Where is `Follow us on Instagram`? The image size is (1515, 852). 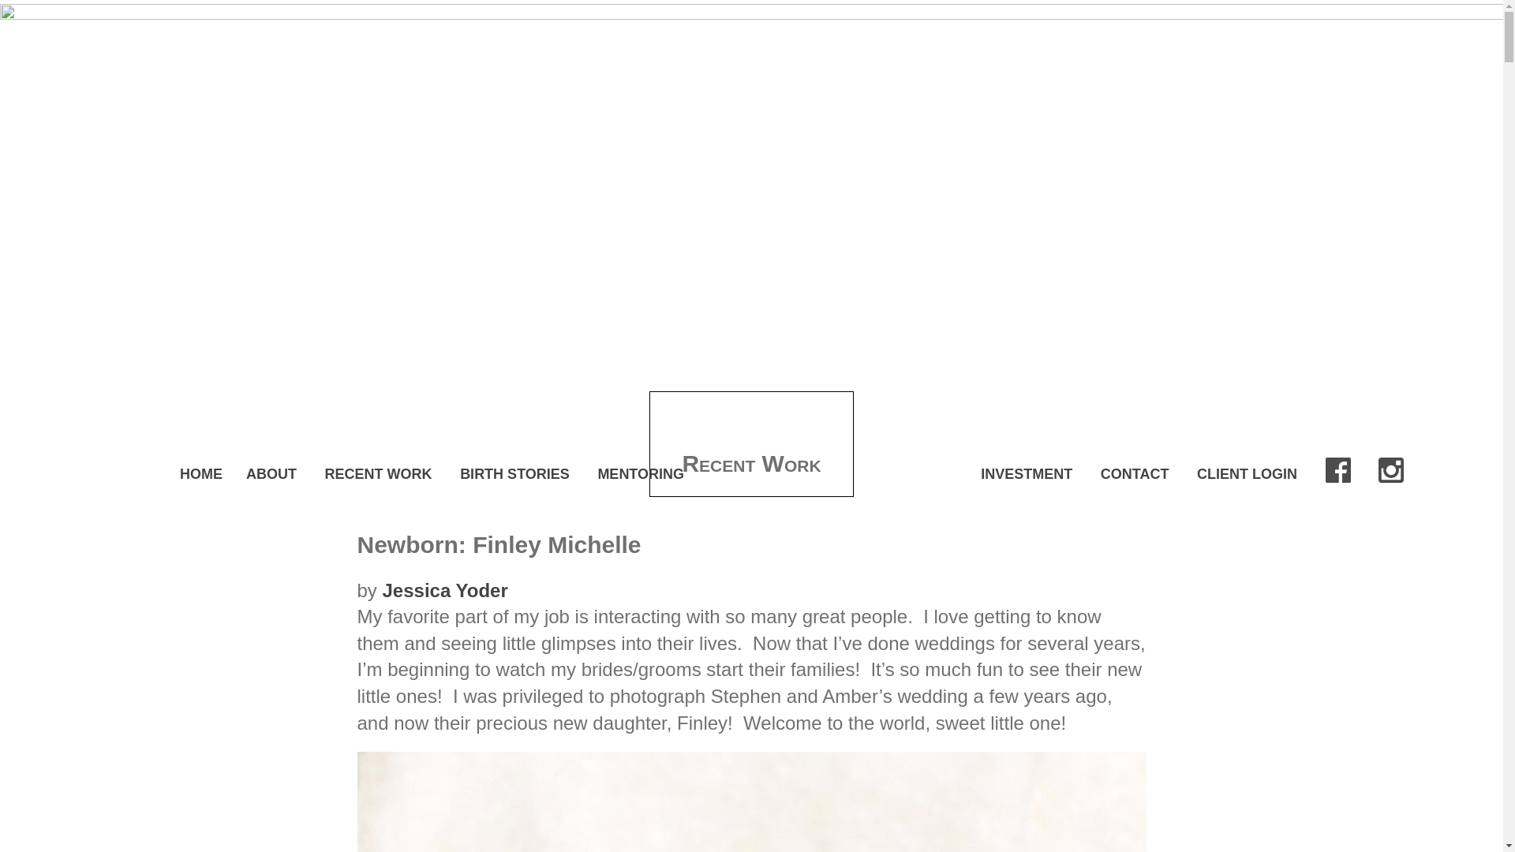
Follow us on Instagram is located at coordinates (1391, 470).